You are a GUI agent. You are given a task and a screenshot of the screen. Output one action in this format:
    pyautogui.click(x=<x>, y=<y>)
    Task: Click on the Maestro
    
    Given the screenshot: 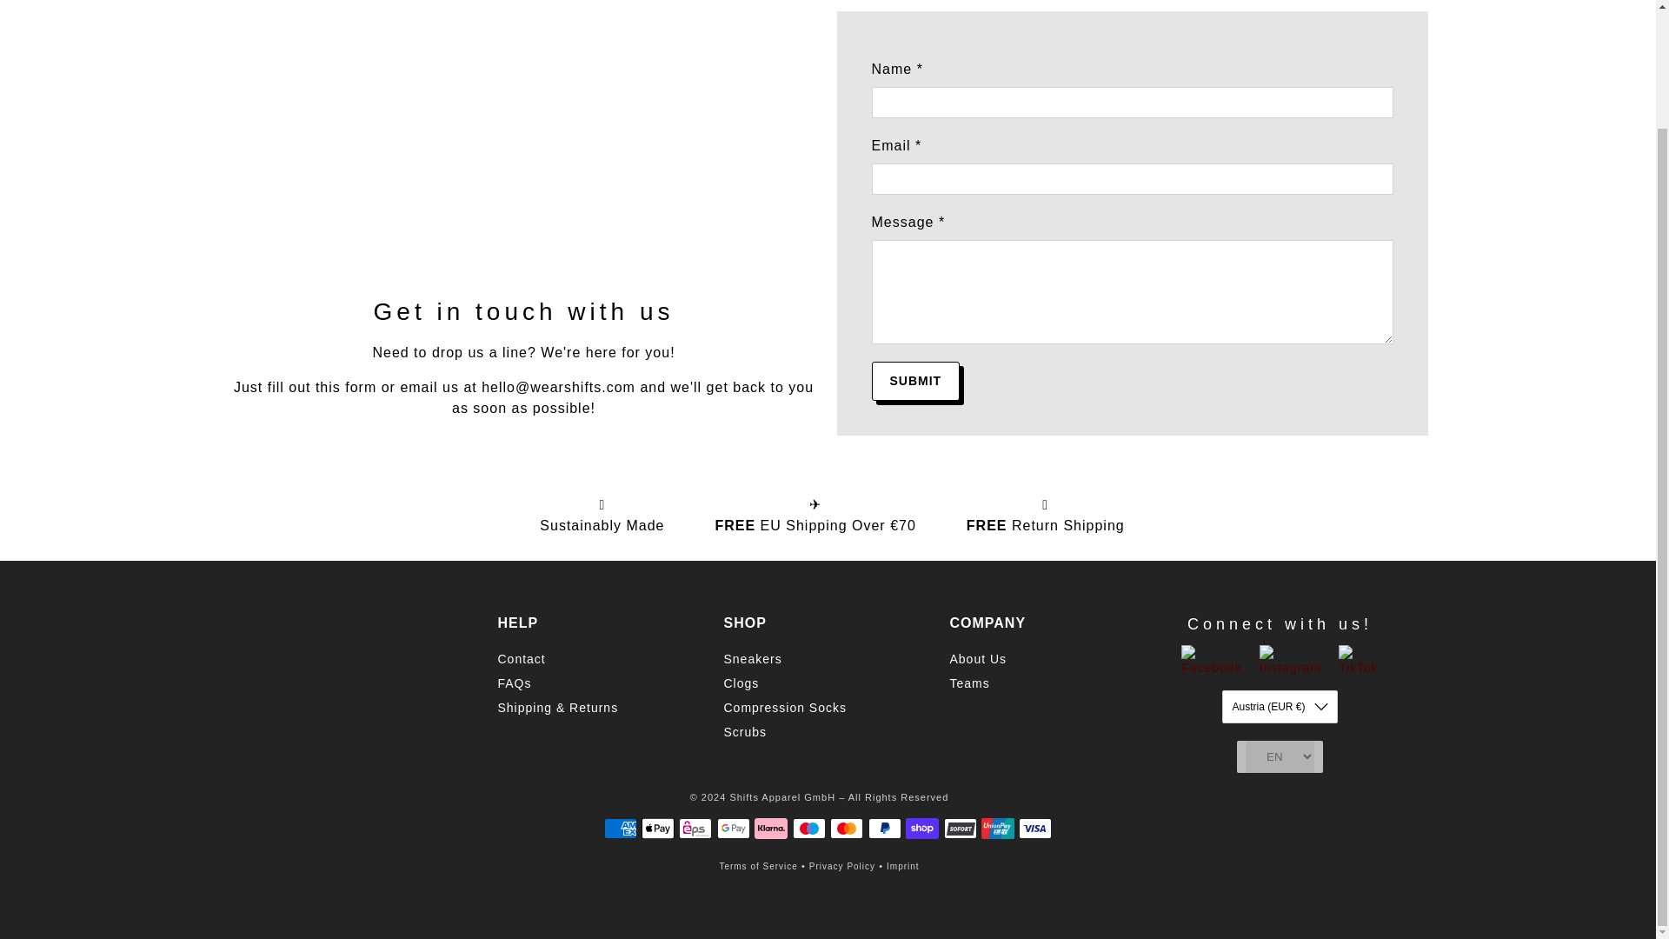 What is the action you would take?
    pyautogui.click(x=809, y=828)
    